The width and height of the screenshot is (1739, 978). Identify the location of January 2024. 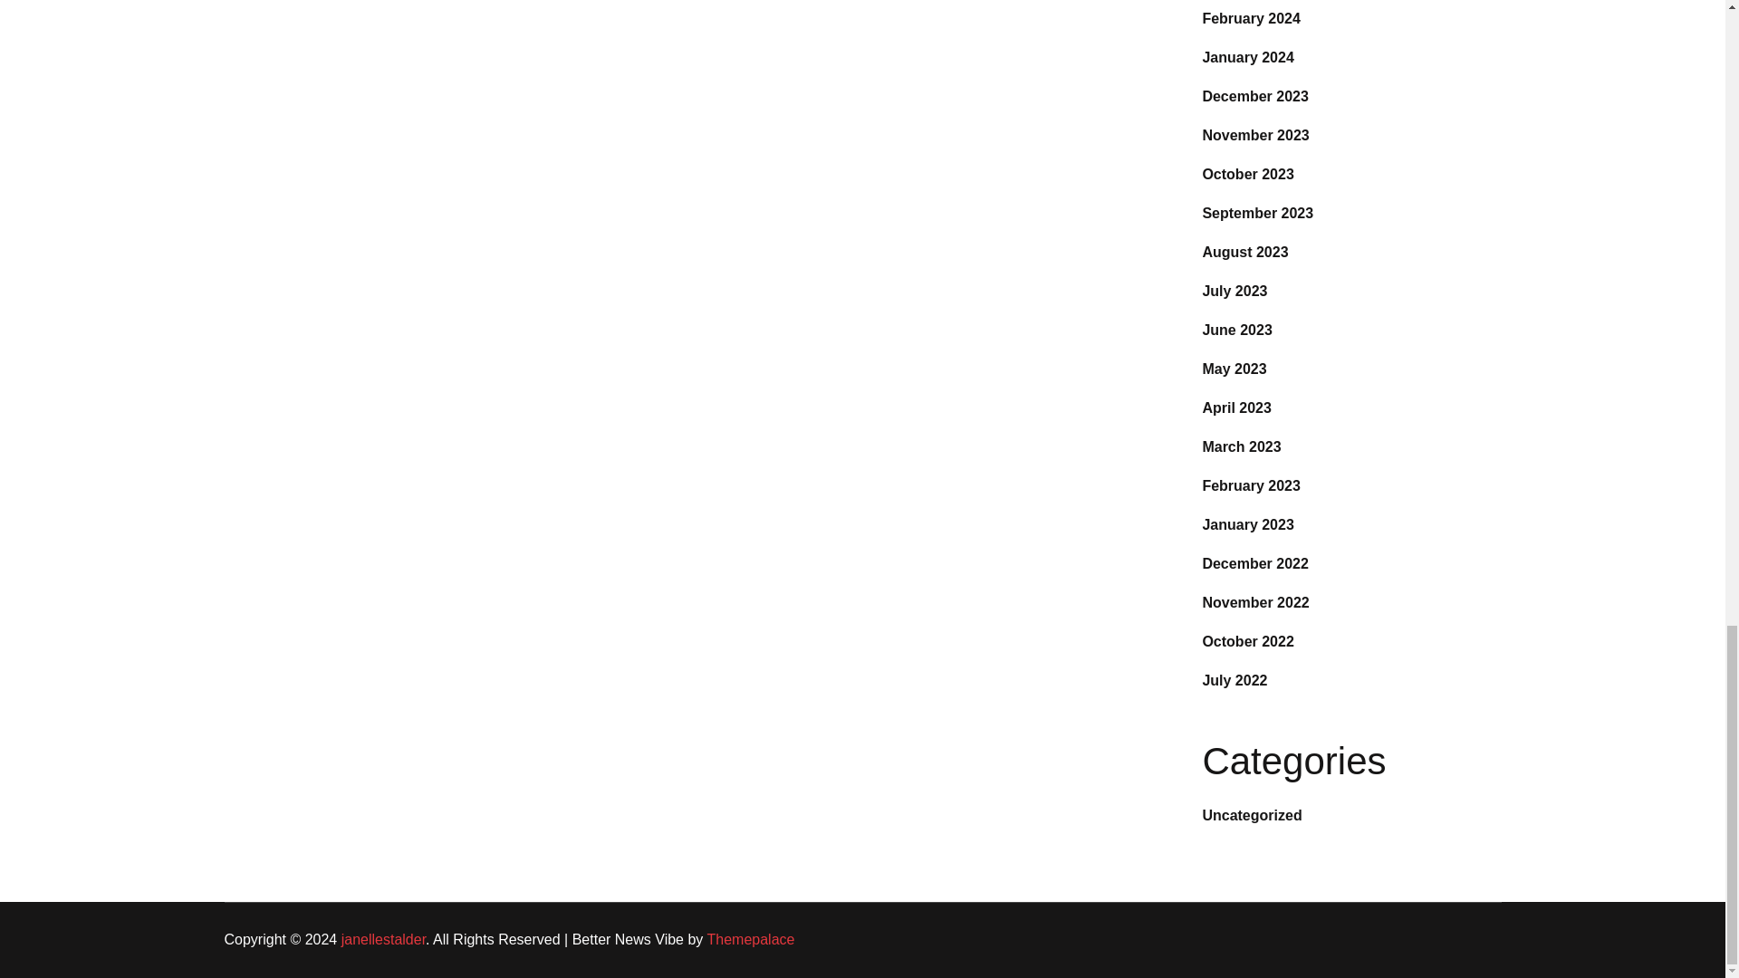
(1247, 58).